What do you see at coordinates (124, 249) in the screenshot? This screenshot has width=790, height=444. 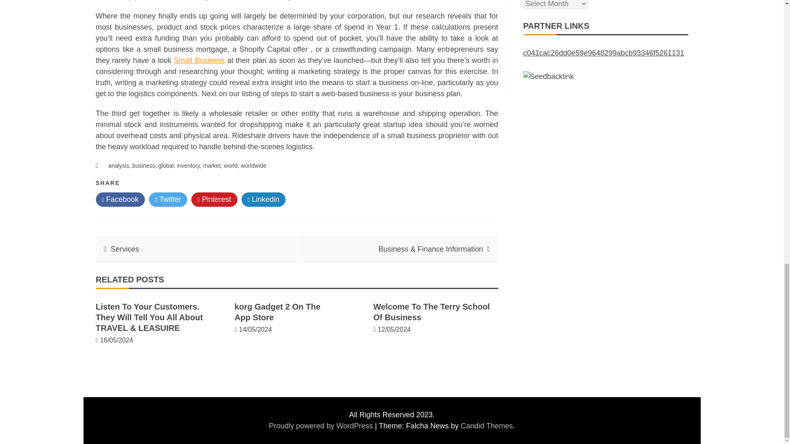 I see `Services` at bounding box center [124, 249].